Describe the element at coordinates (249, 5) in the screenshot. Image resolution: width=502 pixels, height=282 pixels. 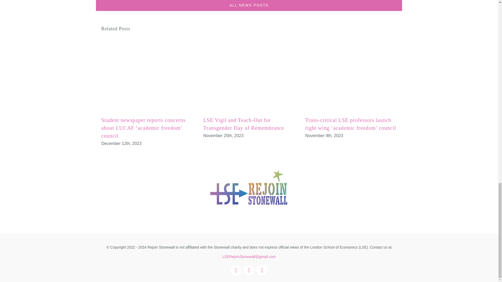
I see `ALL NEWS POSTS` at that location.